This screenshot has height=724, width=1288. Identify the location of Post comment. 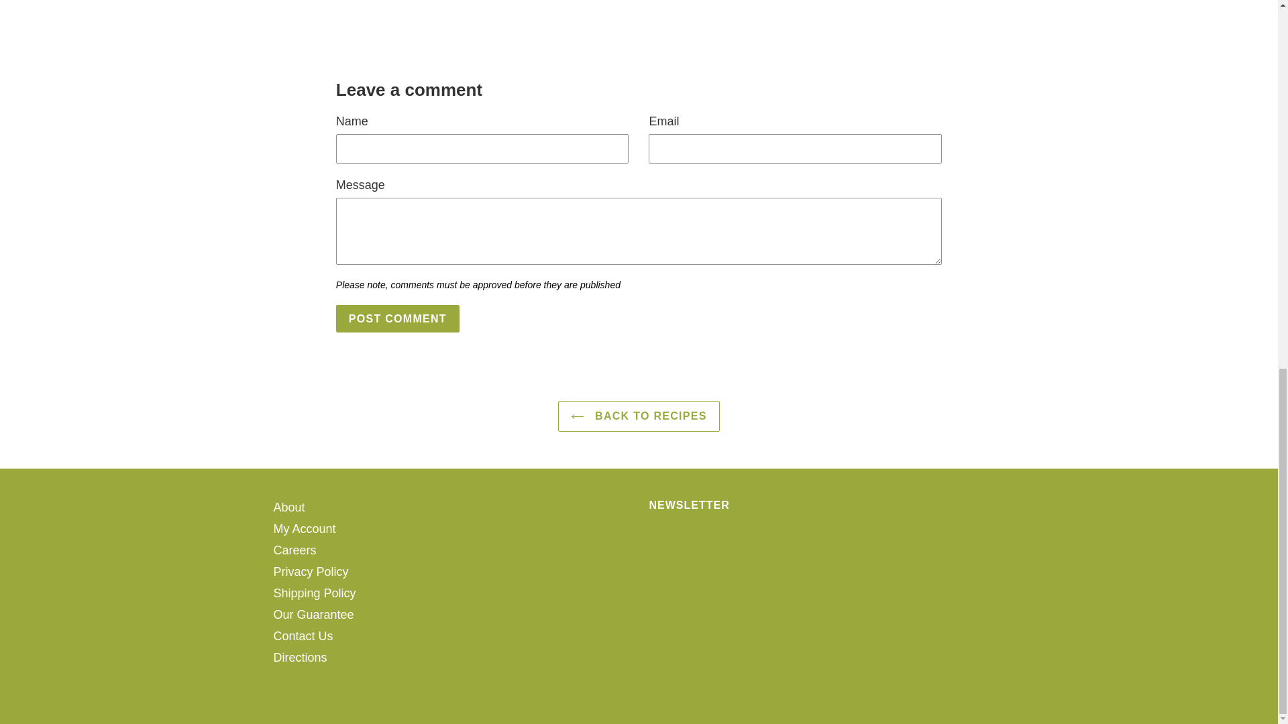
(398, 318).